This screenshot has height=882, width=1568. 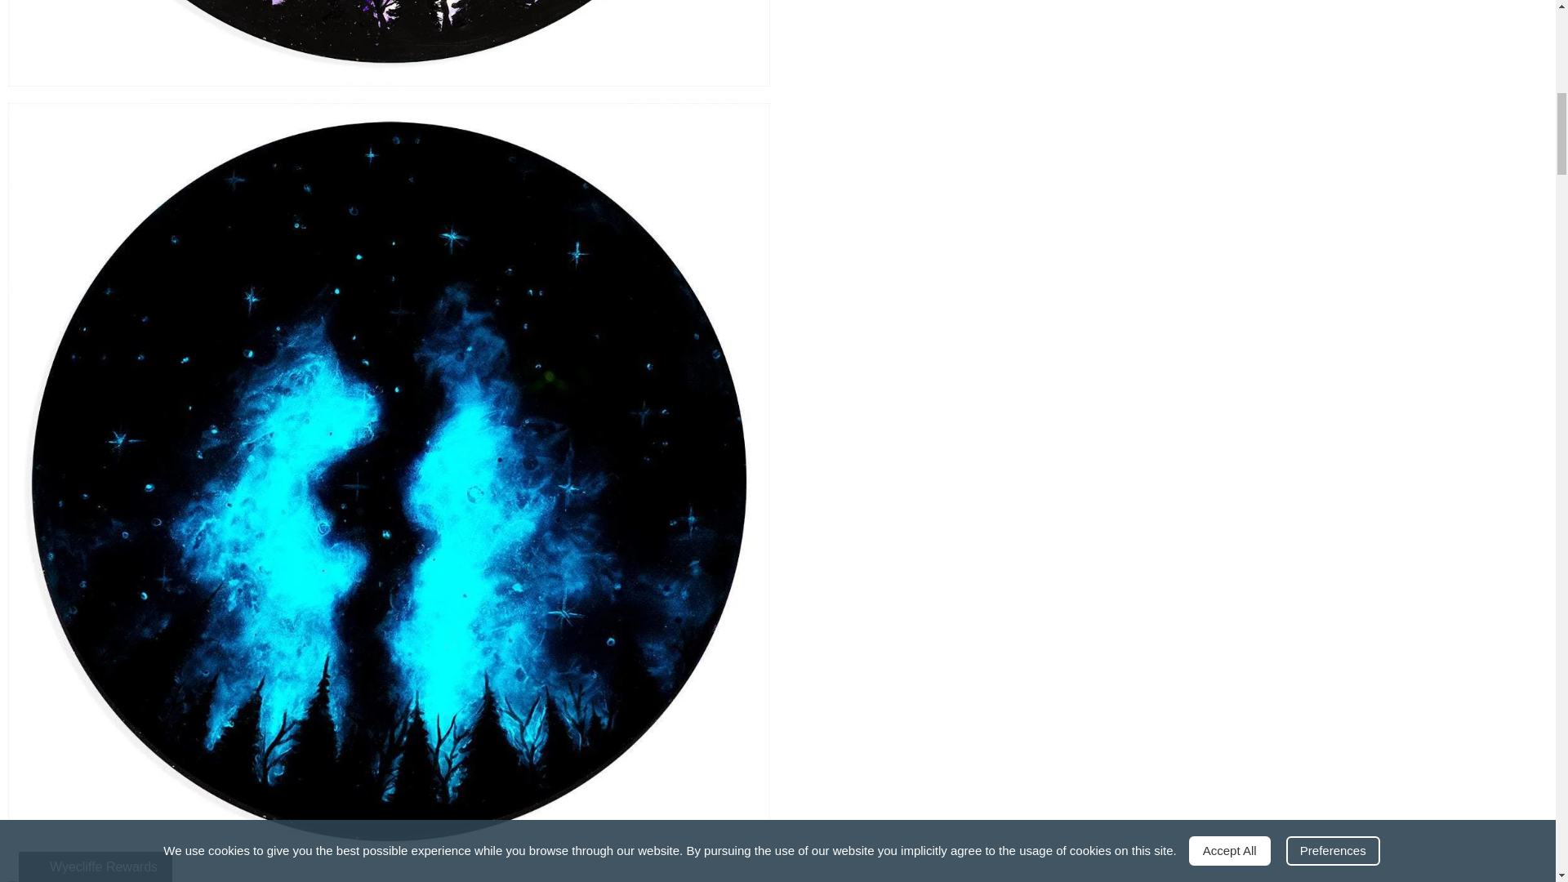 What do you see at coordinates (389, 43) in the screenshot?
I see `The Night Sky - Original Becky Smith Original` at bounding box center [389, 43].